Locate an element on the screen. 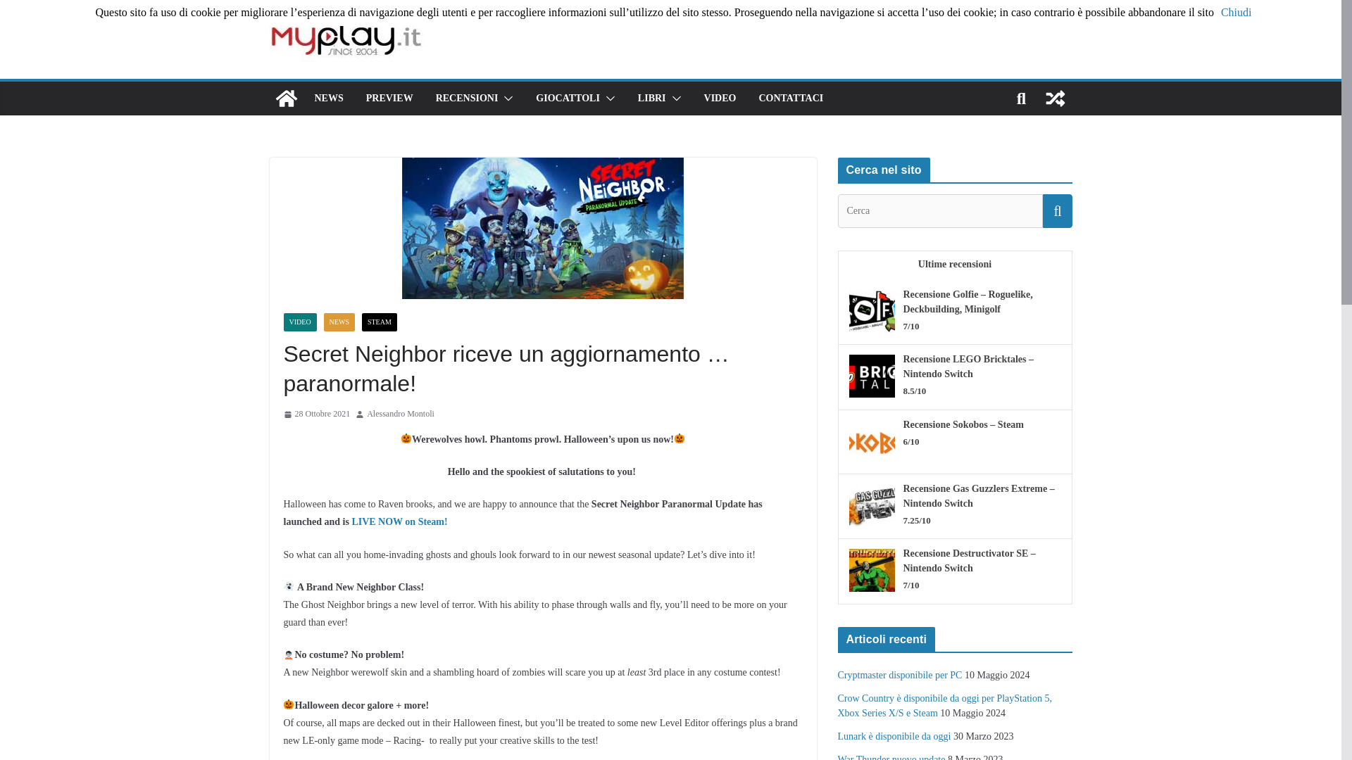  GIOCATTOLI is located at coordinates (568, 99).